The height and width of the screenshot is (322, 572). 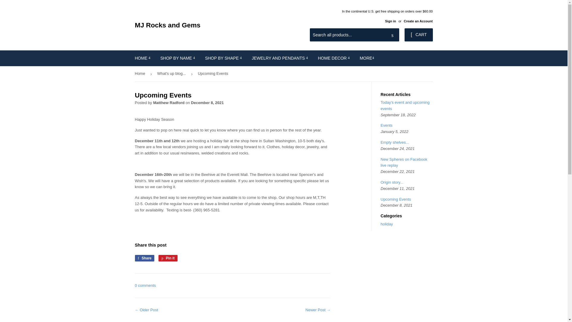 What do you see at coordinates (418, 35) in the screenshot?
I see `CART` at bounding box center [418, 35].